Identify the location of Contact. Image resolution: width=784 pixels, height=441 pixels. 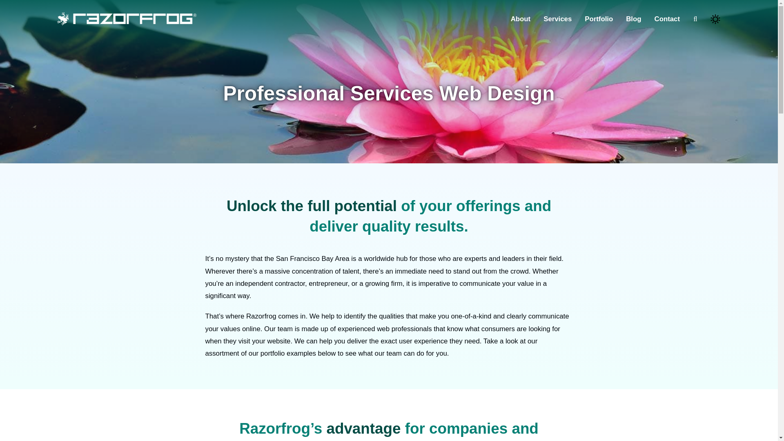
(667, 19).